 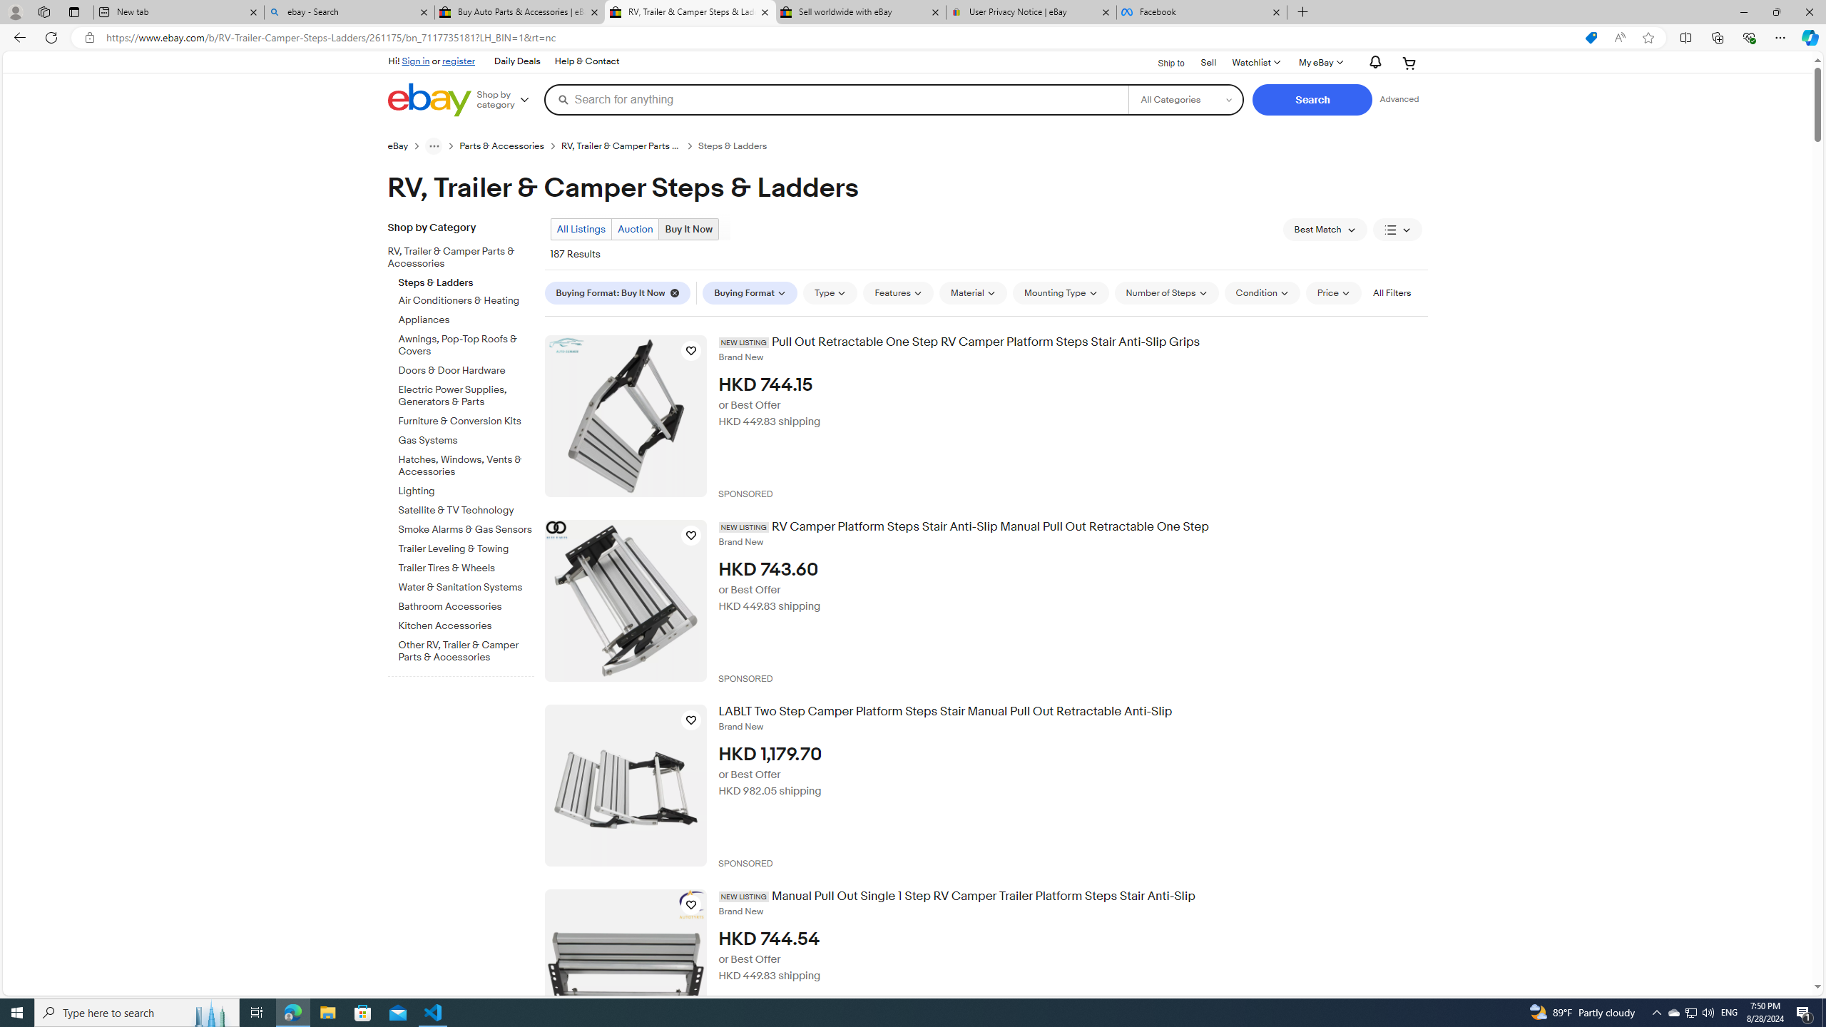 I want to click on Smoke Alarms & Gas Sensors, so click(x=466, y=531).